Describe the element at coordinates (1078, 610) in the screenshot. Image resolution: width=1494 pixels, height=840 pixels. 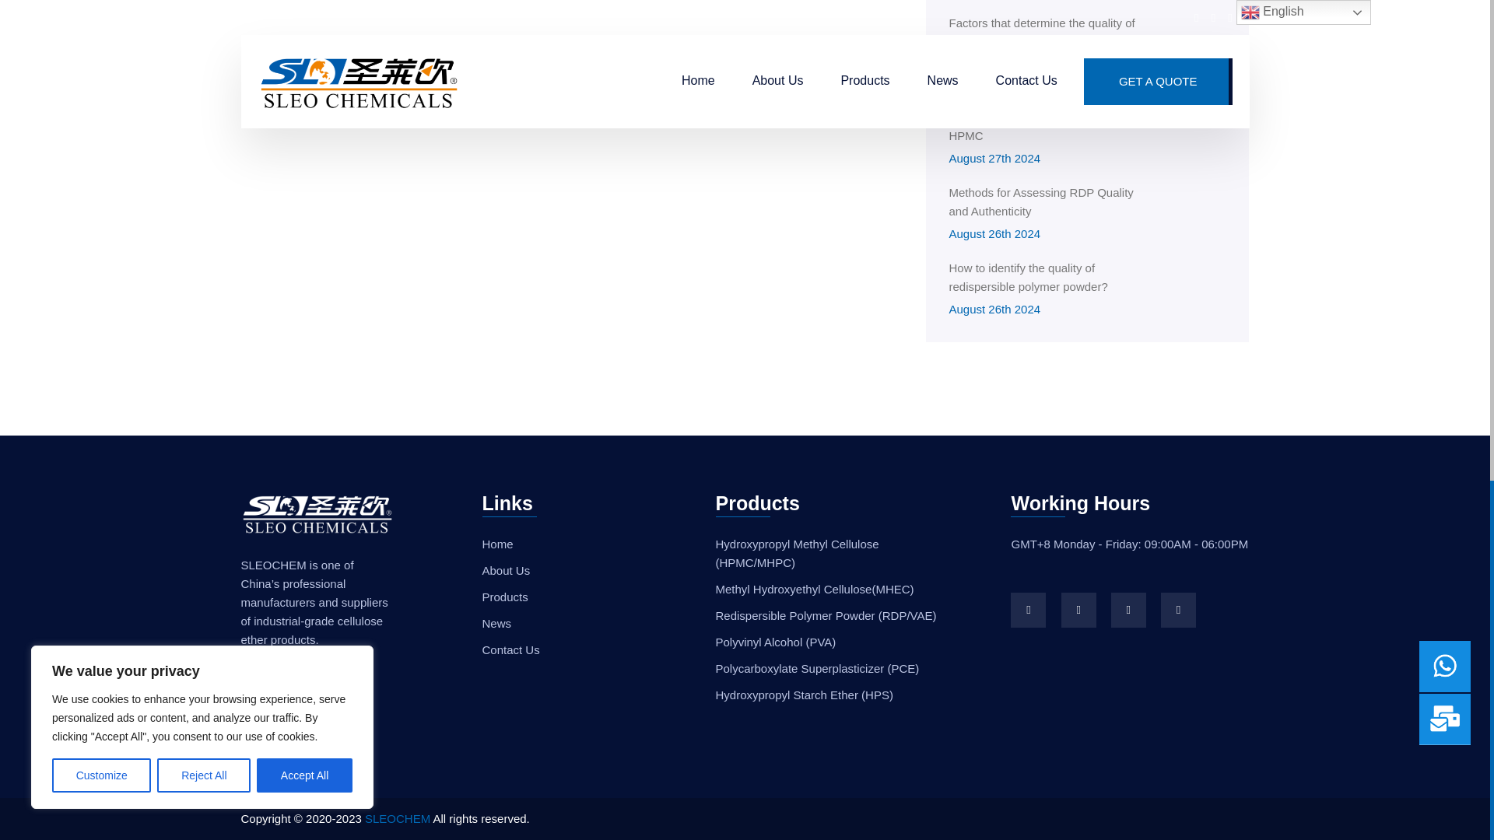
I see `Linkedin` at that location.